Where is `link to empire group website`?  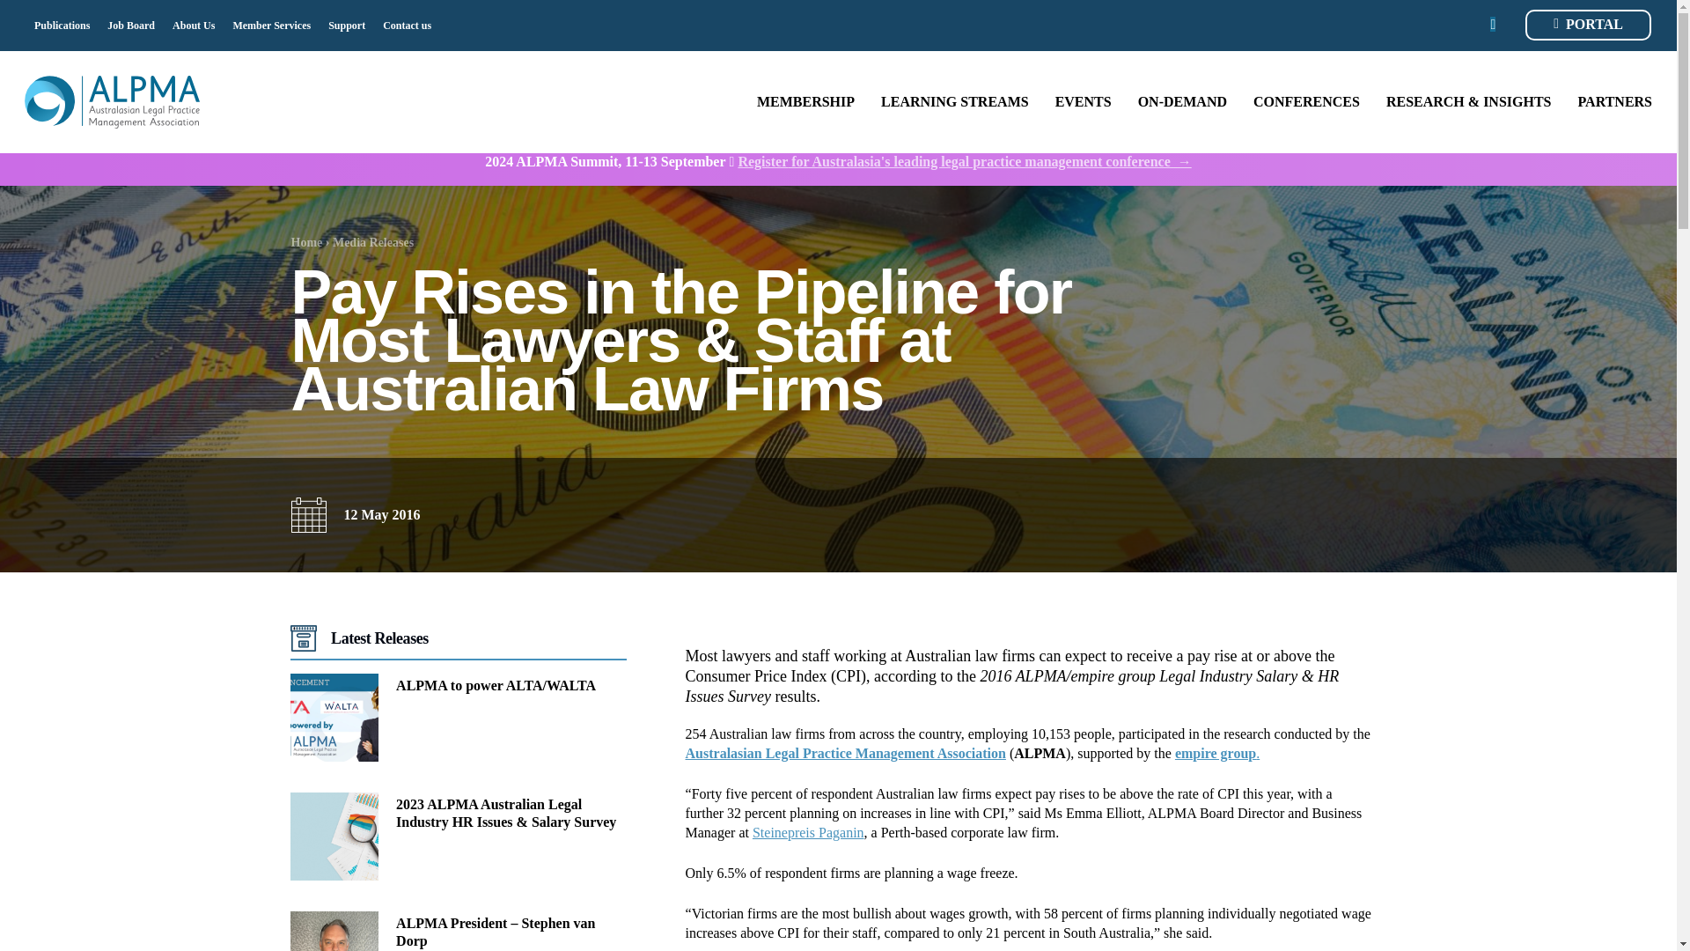
link to empire group website is located at coordinates (1216, 753).